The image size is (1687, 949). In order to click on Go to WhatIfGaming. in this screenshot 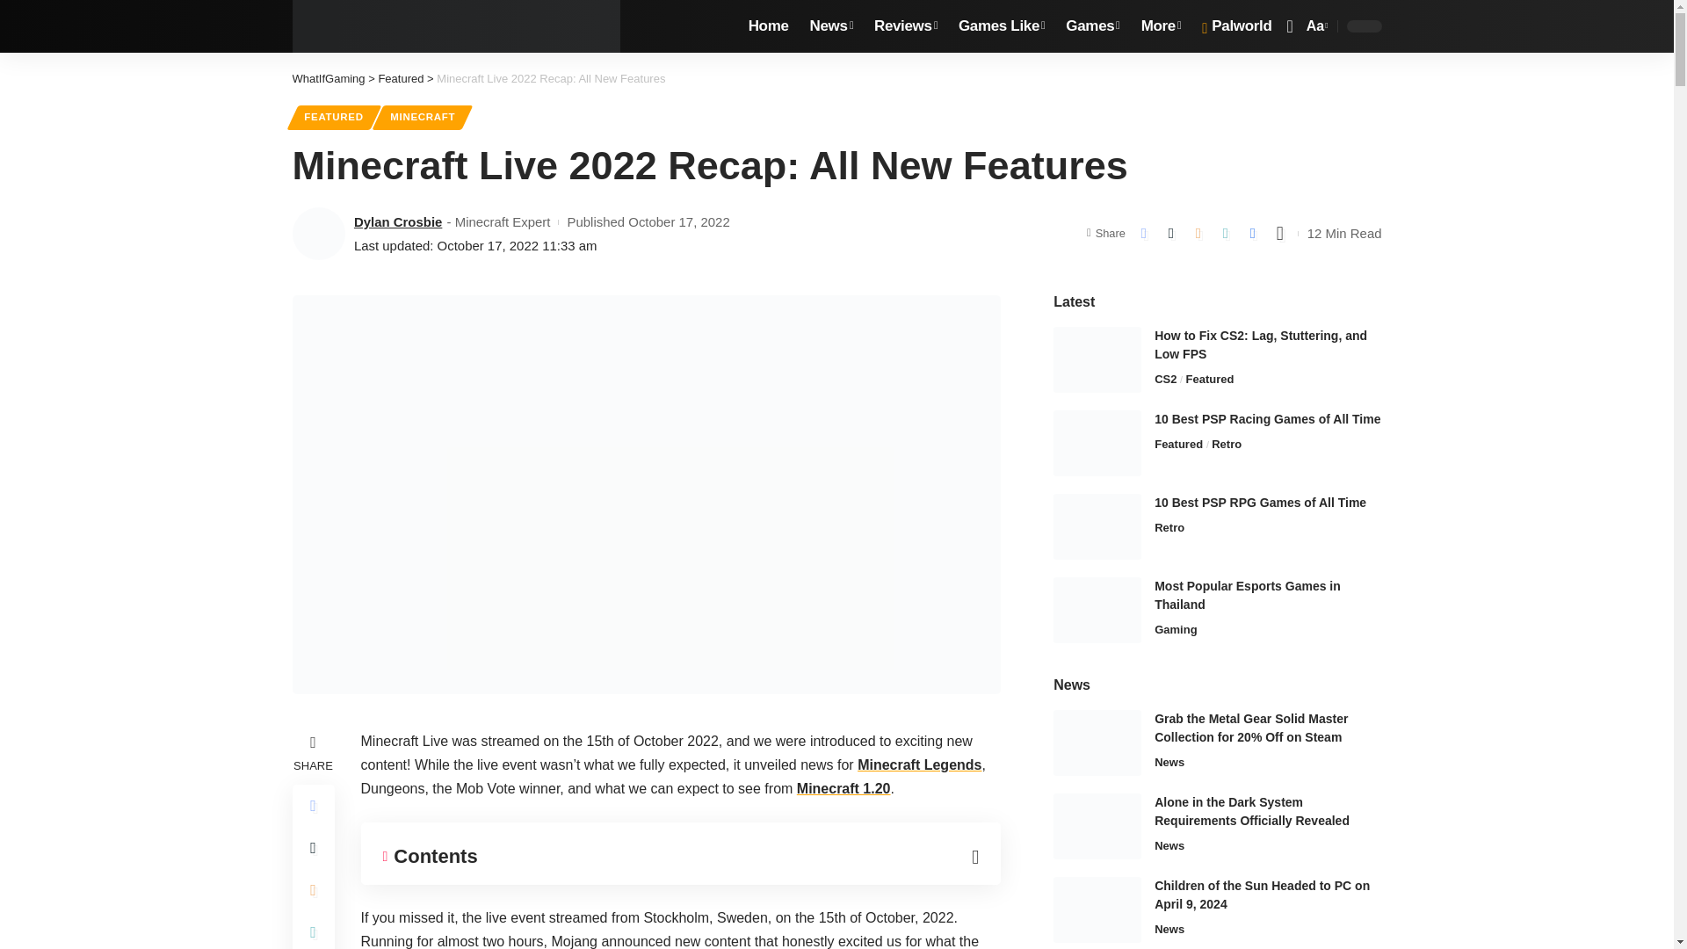, I will do `click(328, 79)`.